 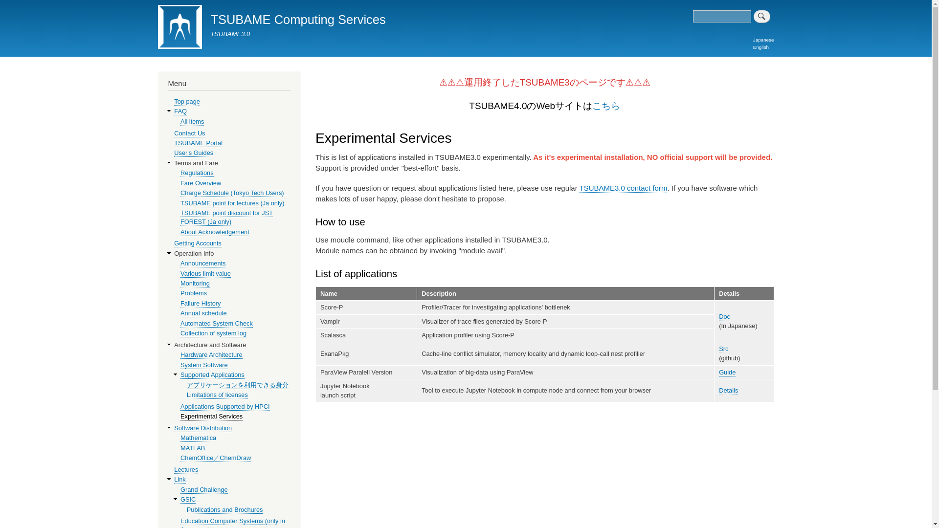 What do you see at coordinates (202, 263) in the screenshot?
I see `Announcements` at bounding box center [202, 263].